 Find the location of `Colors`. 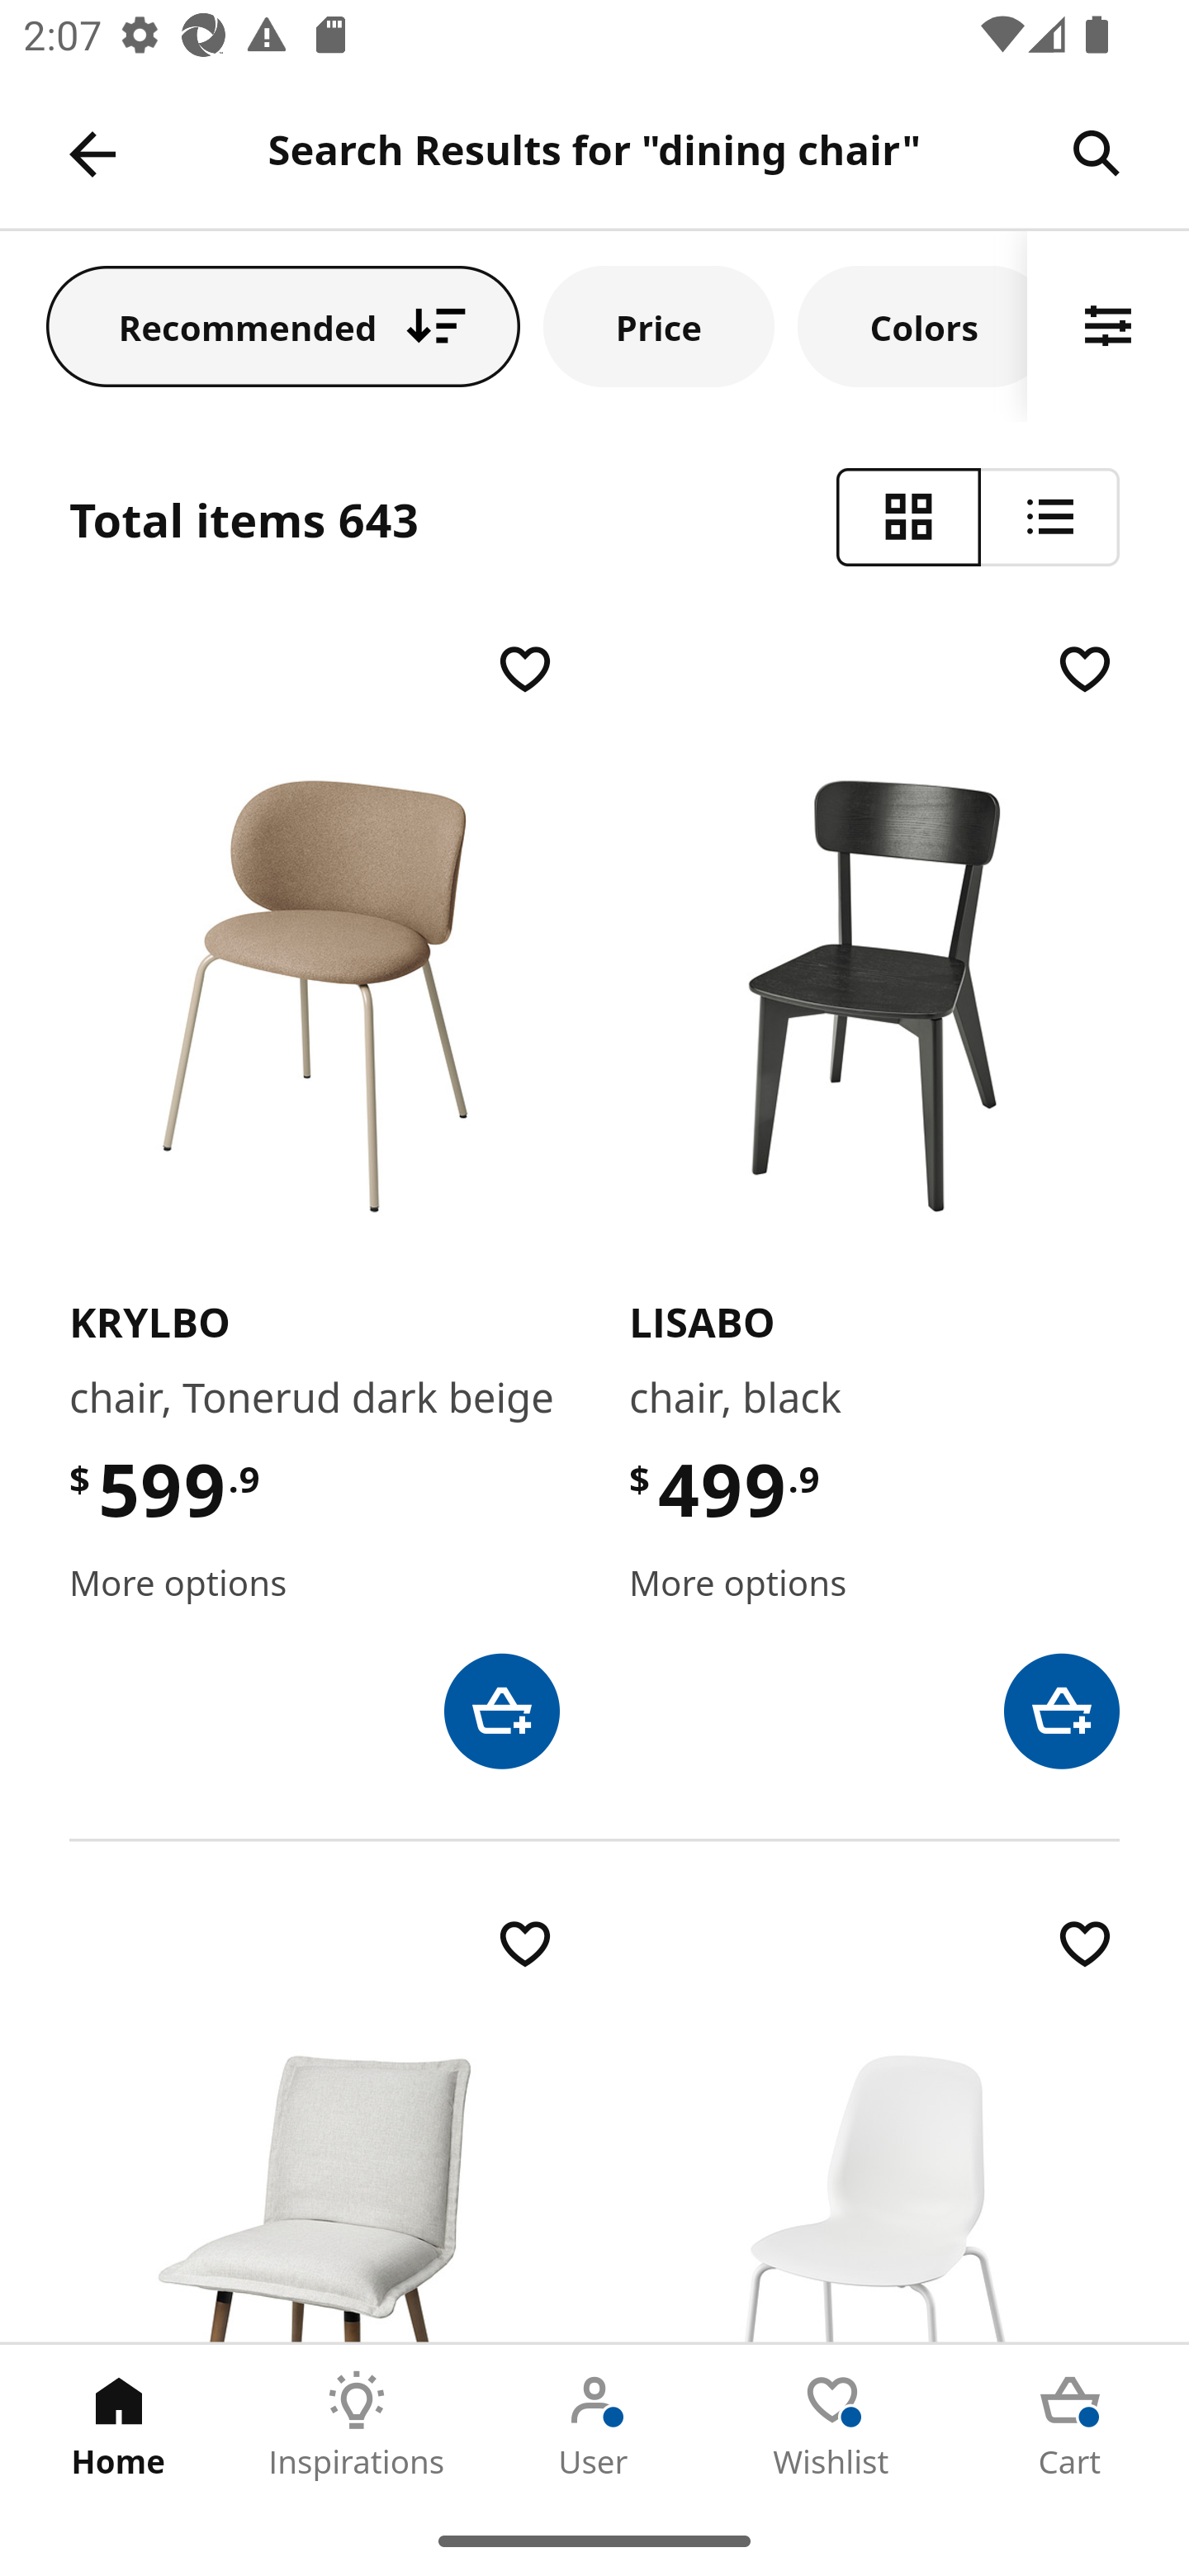

Colors is located at coordinates (912, 325).